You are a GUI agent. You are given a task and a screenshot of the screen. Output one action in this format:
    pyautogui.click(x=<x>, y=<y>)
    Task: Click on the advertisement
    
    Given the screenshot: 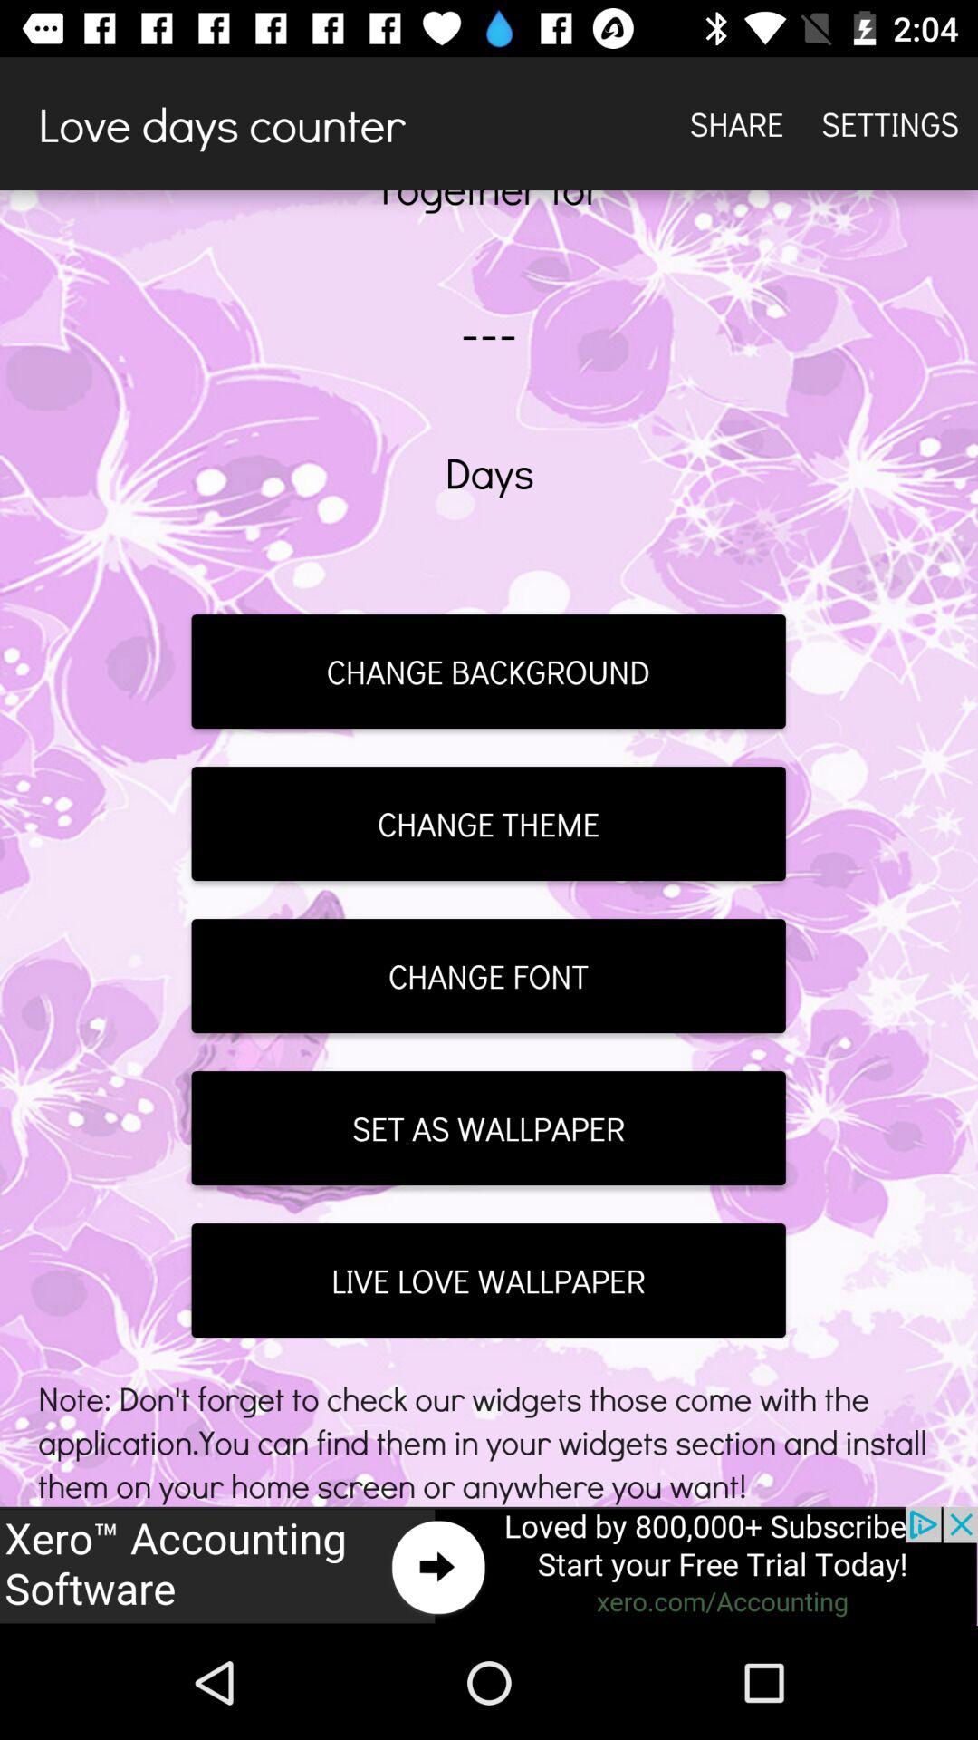 What is the action you would take?
    pyautogui.click(x=489, y=1566)
    